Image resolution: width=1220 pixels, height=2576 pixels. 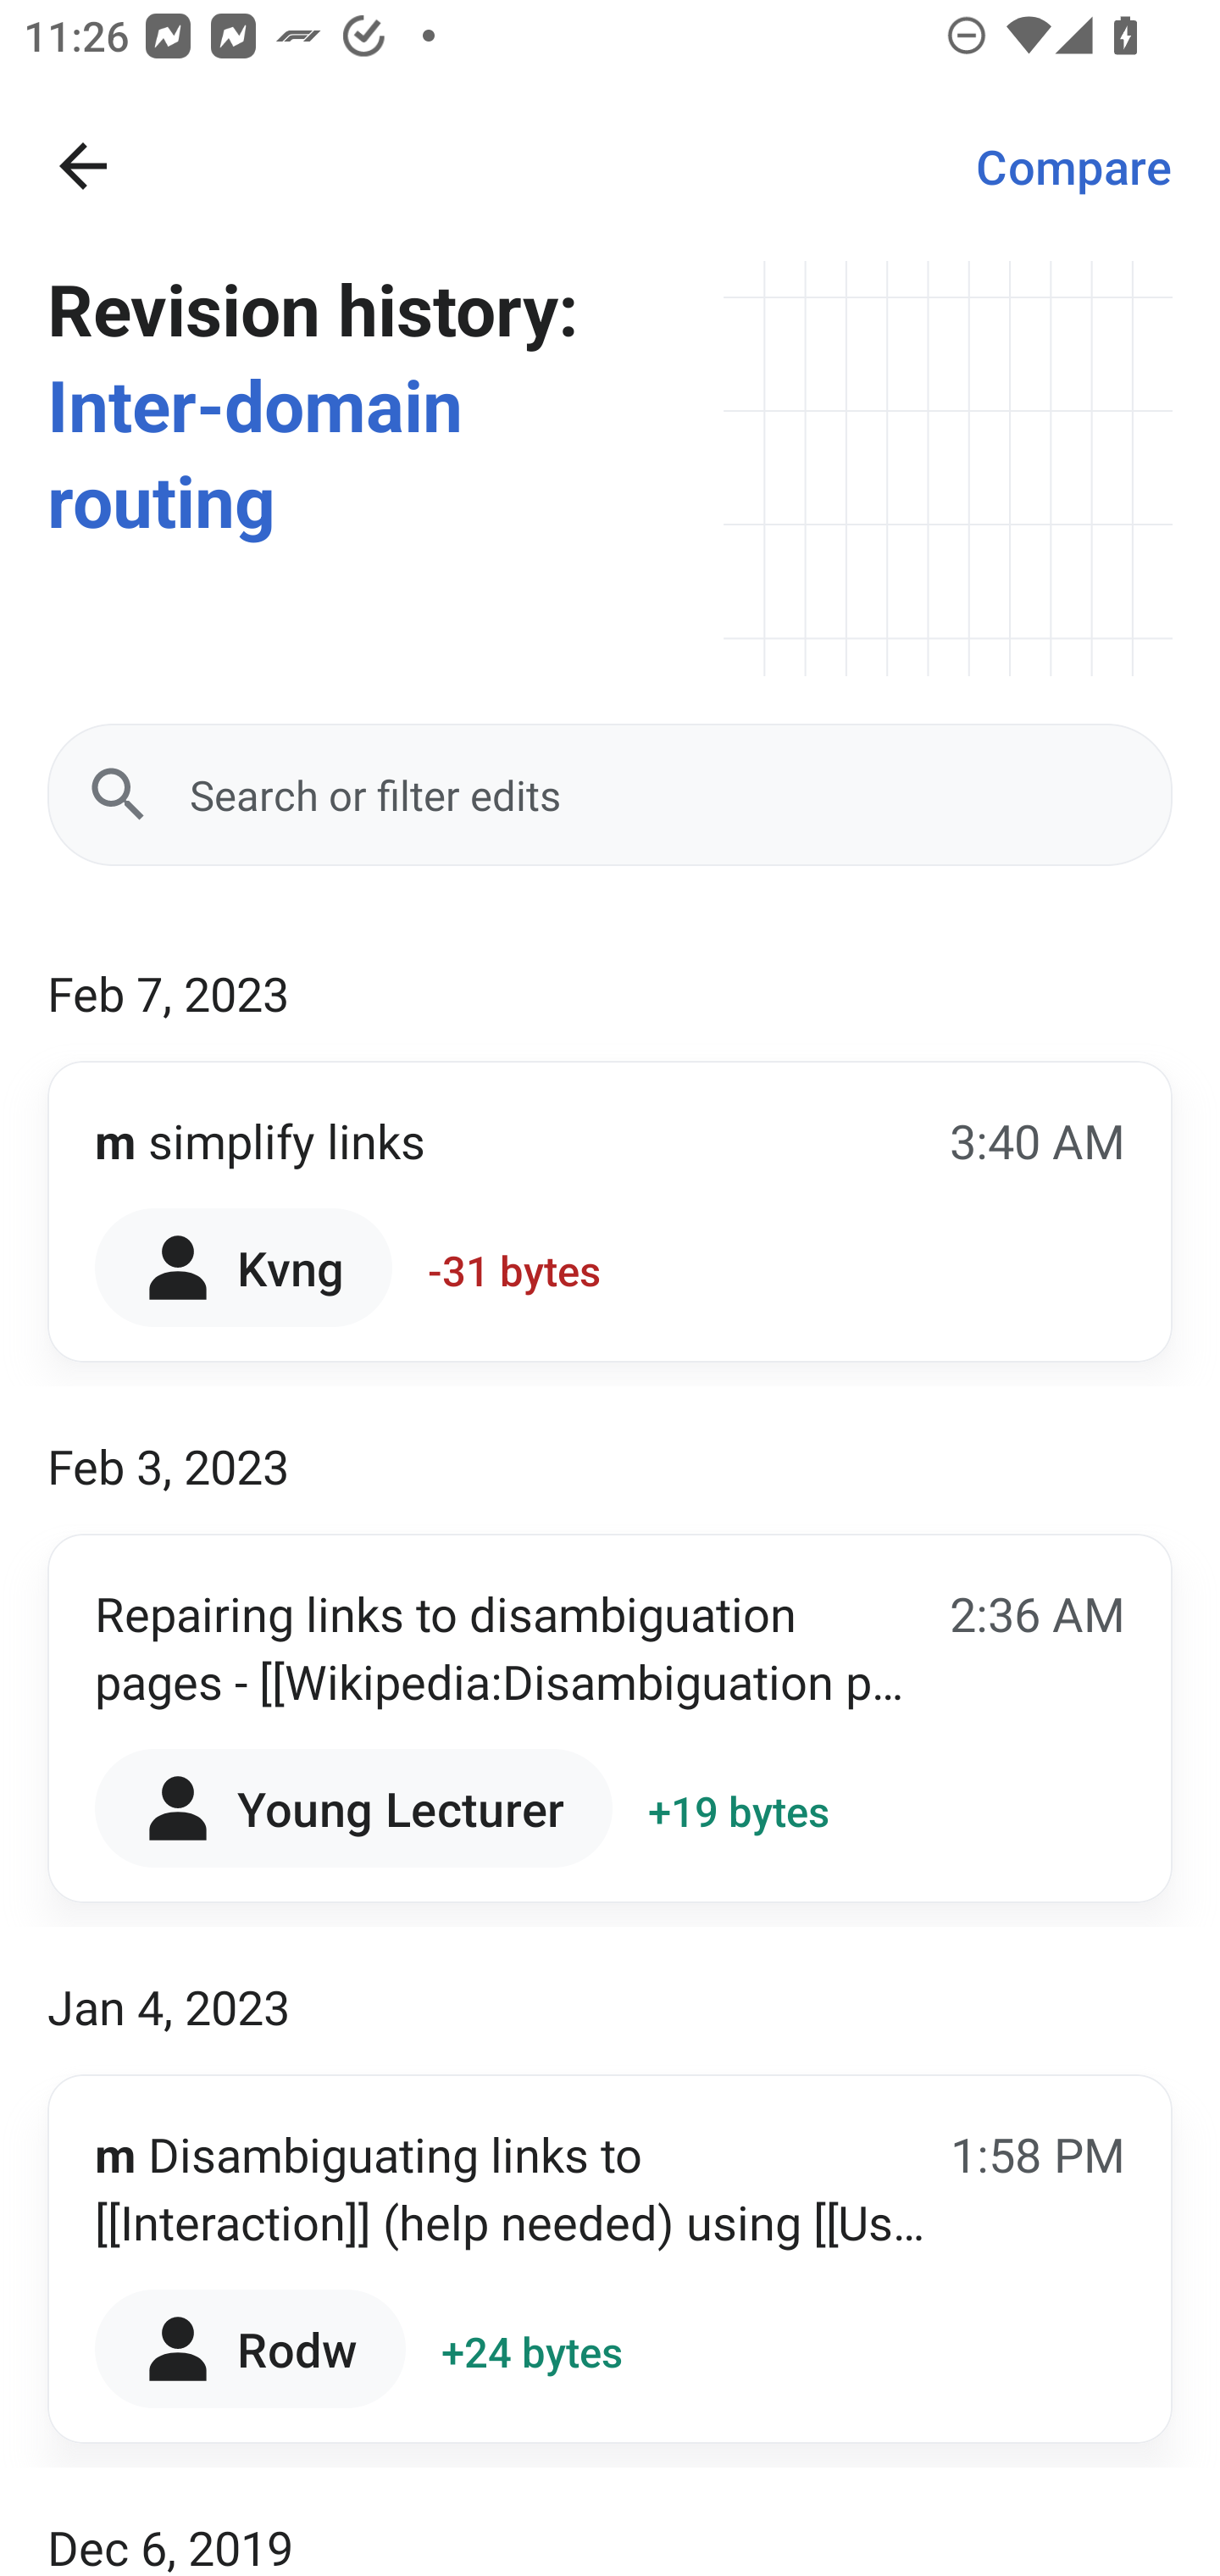 What do you see at coordinates (610, 795) in the screenshot?
I see `Search or filter edits` at bounding box center [610, 795].